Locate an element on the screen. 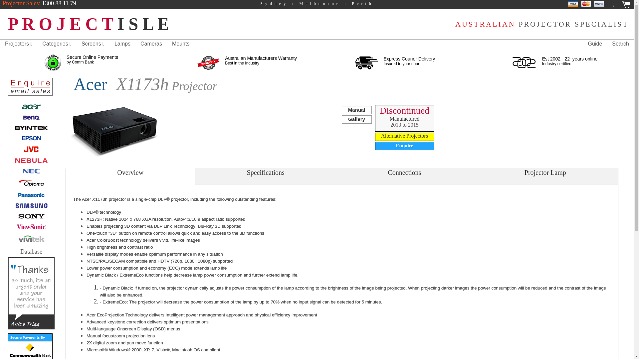 The height and width of the screenshot is (359, 639). open X1173h PDF Manual is located at coordinates (356, 110).